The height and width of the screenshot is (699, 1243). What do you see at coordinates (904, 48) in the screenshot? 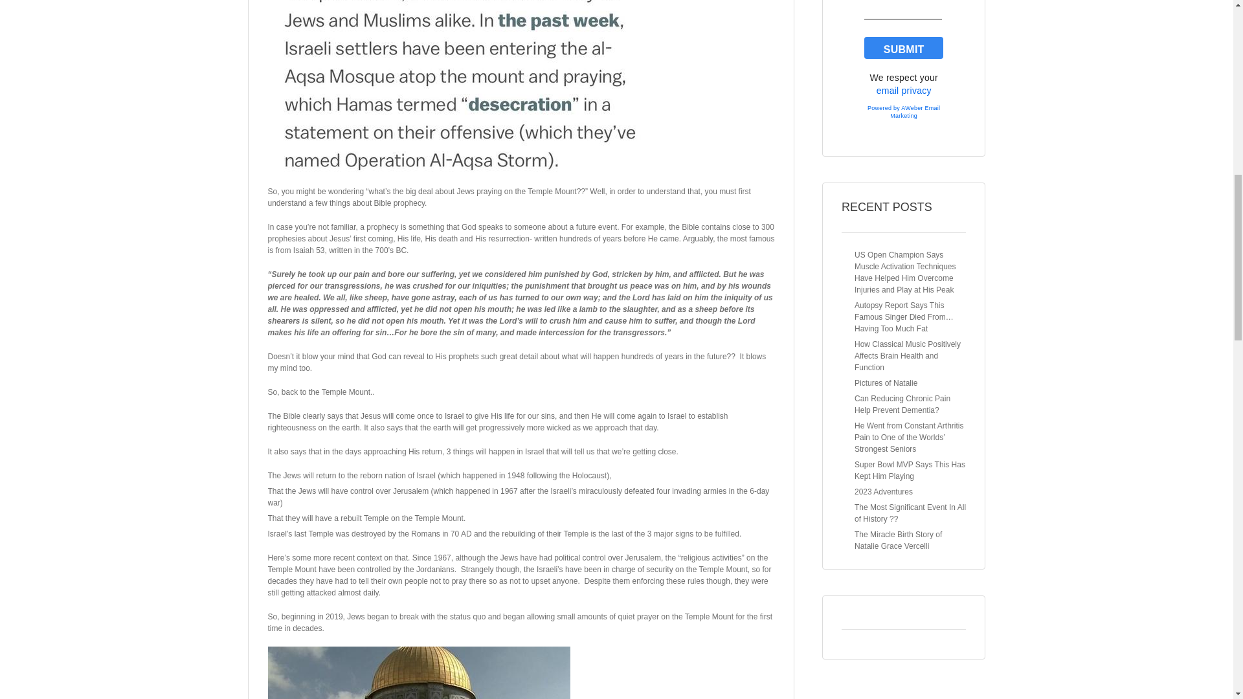
I see `Submit` at bounding box center [904, 48].